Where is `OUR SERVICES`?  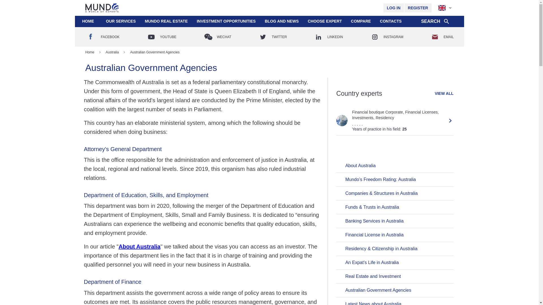
OUR SERVICES is located at coordinates (121, 21).